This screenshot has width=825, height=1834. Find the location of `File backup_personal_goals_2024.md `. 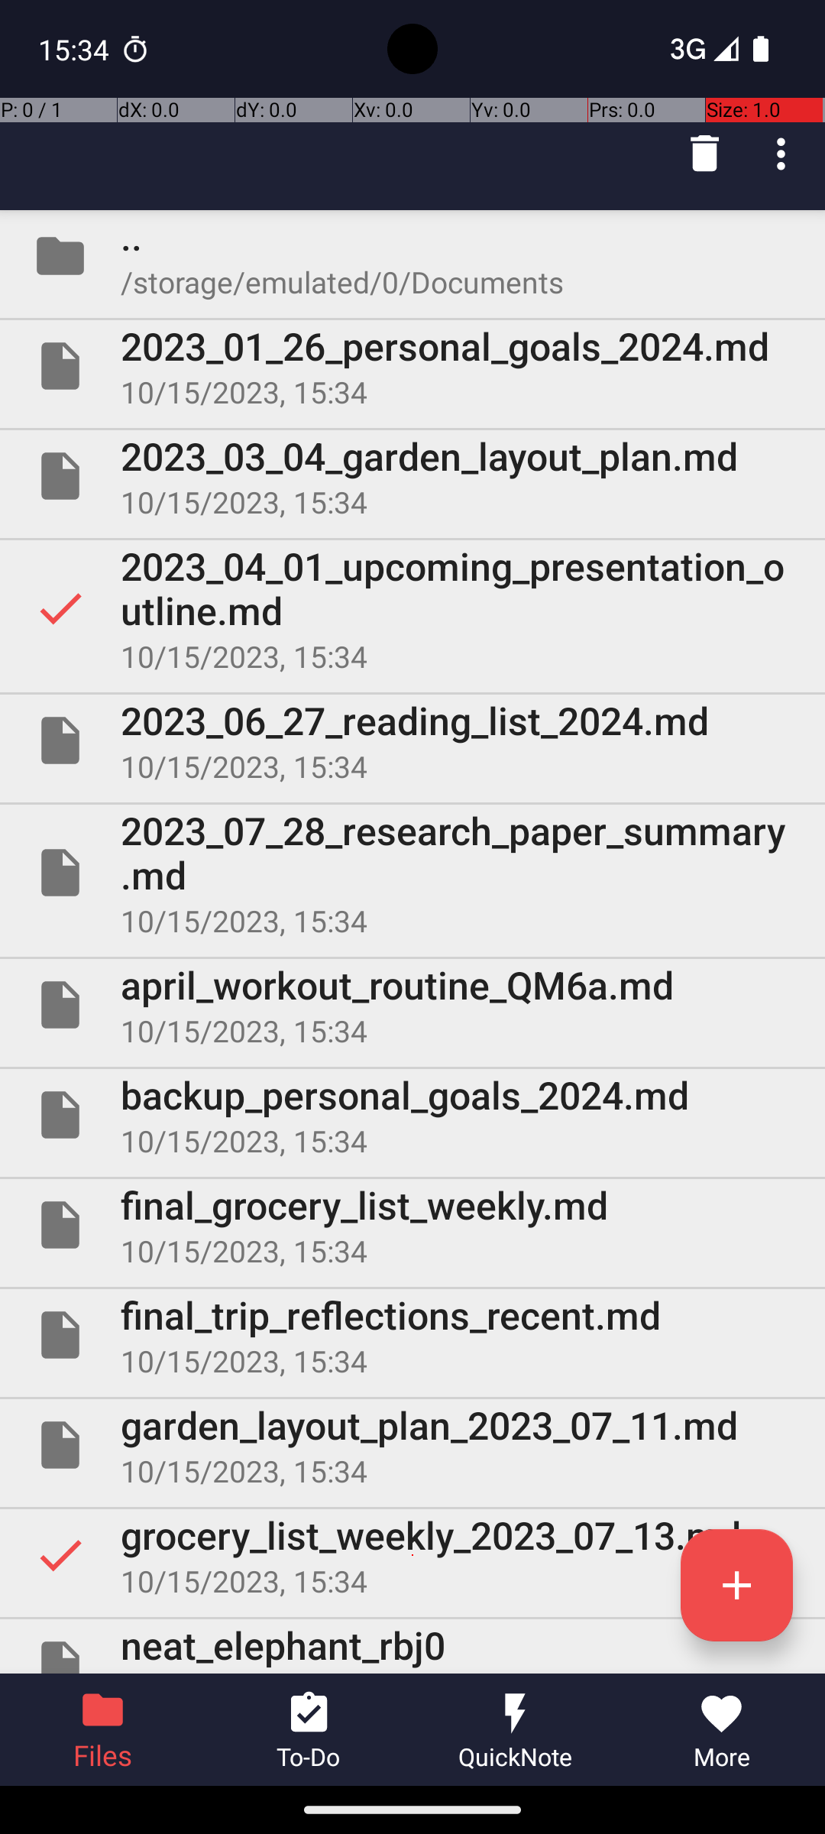

File backup_personal_goals_2024.md  is located at coordinates (412, 1115).